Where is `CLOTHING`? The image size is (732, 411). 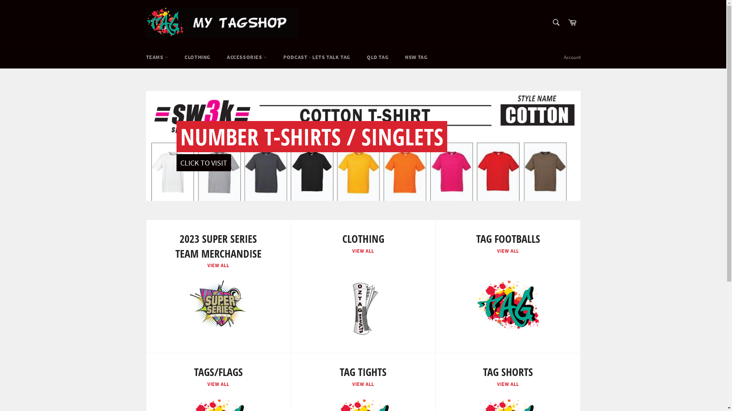
CLOTHING is located at coordinates (197, 57).